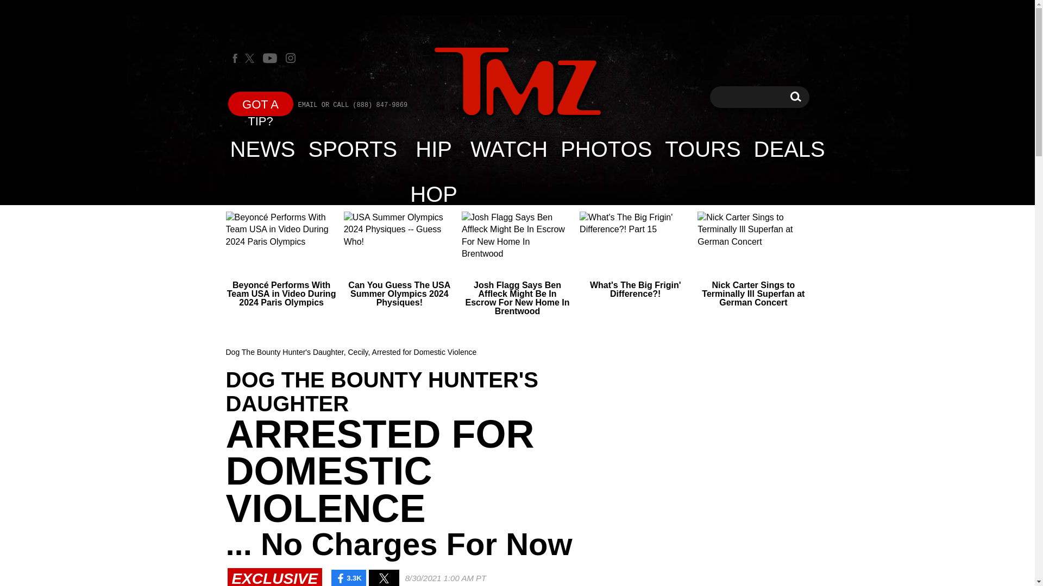 The image size is (1043, 586). Describe the element at coordinates (517, 82) in the screenshot. I see `SPORTS` at that location.